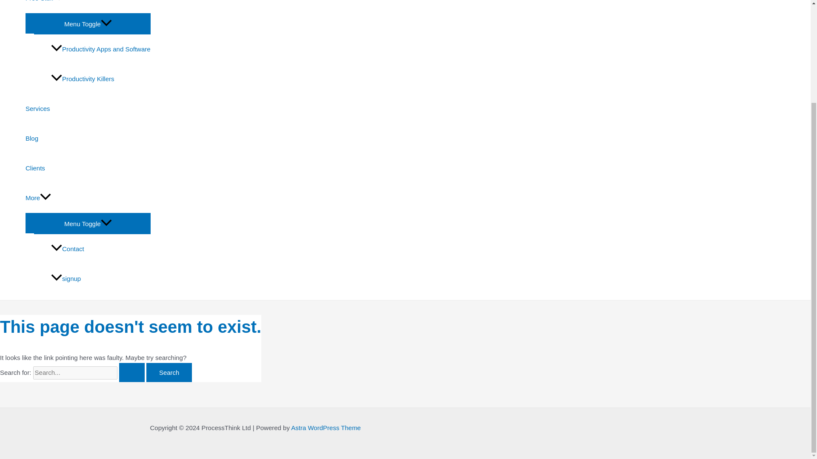 Image resolution: width=817 pixels, height=459 pixels. What do you see at coordinates (100, 79) in the screenshot?
I see `Productivity Killers` at bounding box center [100, 79].